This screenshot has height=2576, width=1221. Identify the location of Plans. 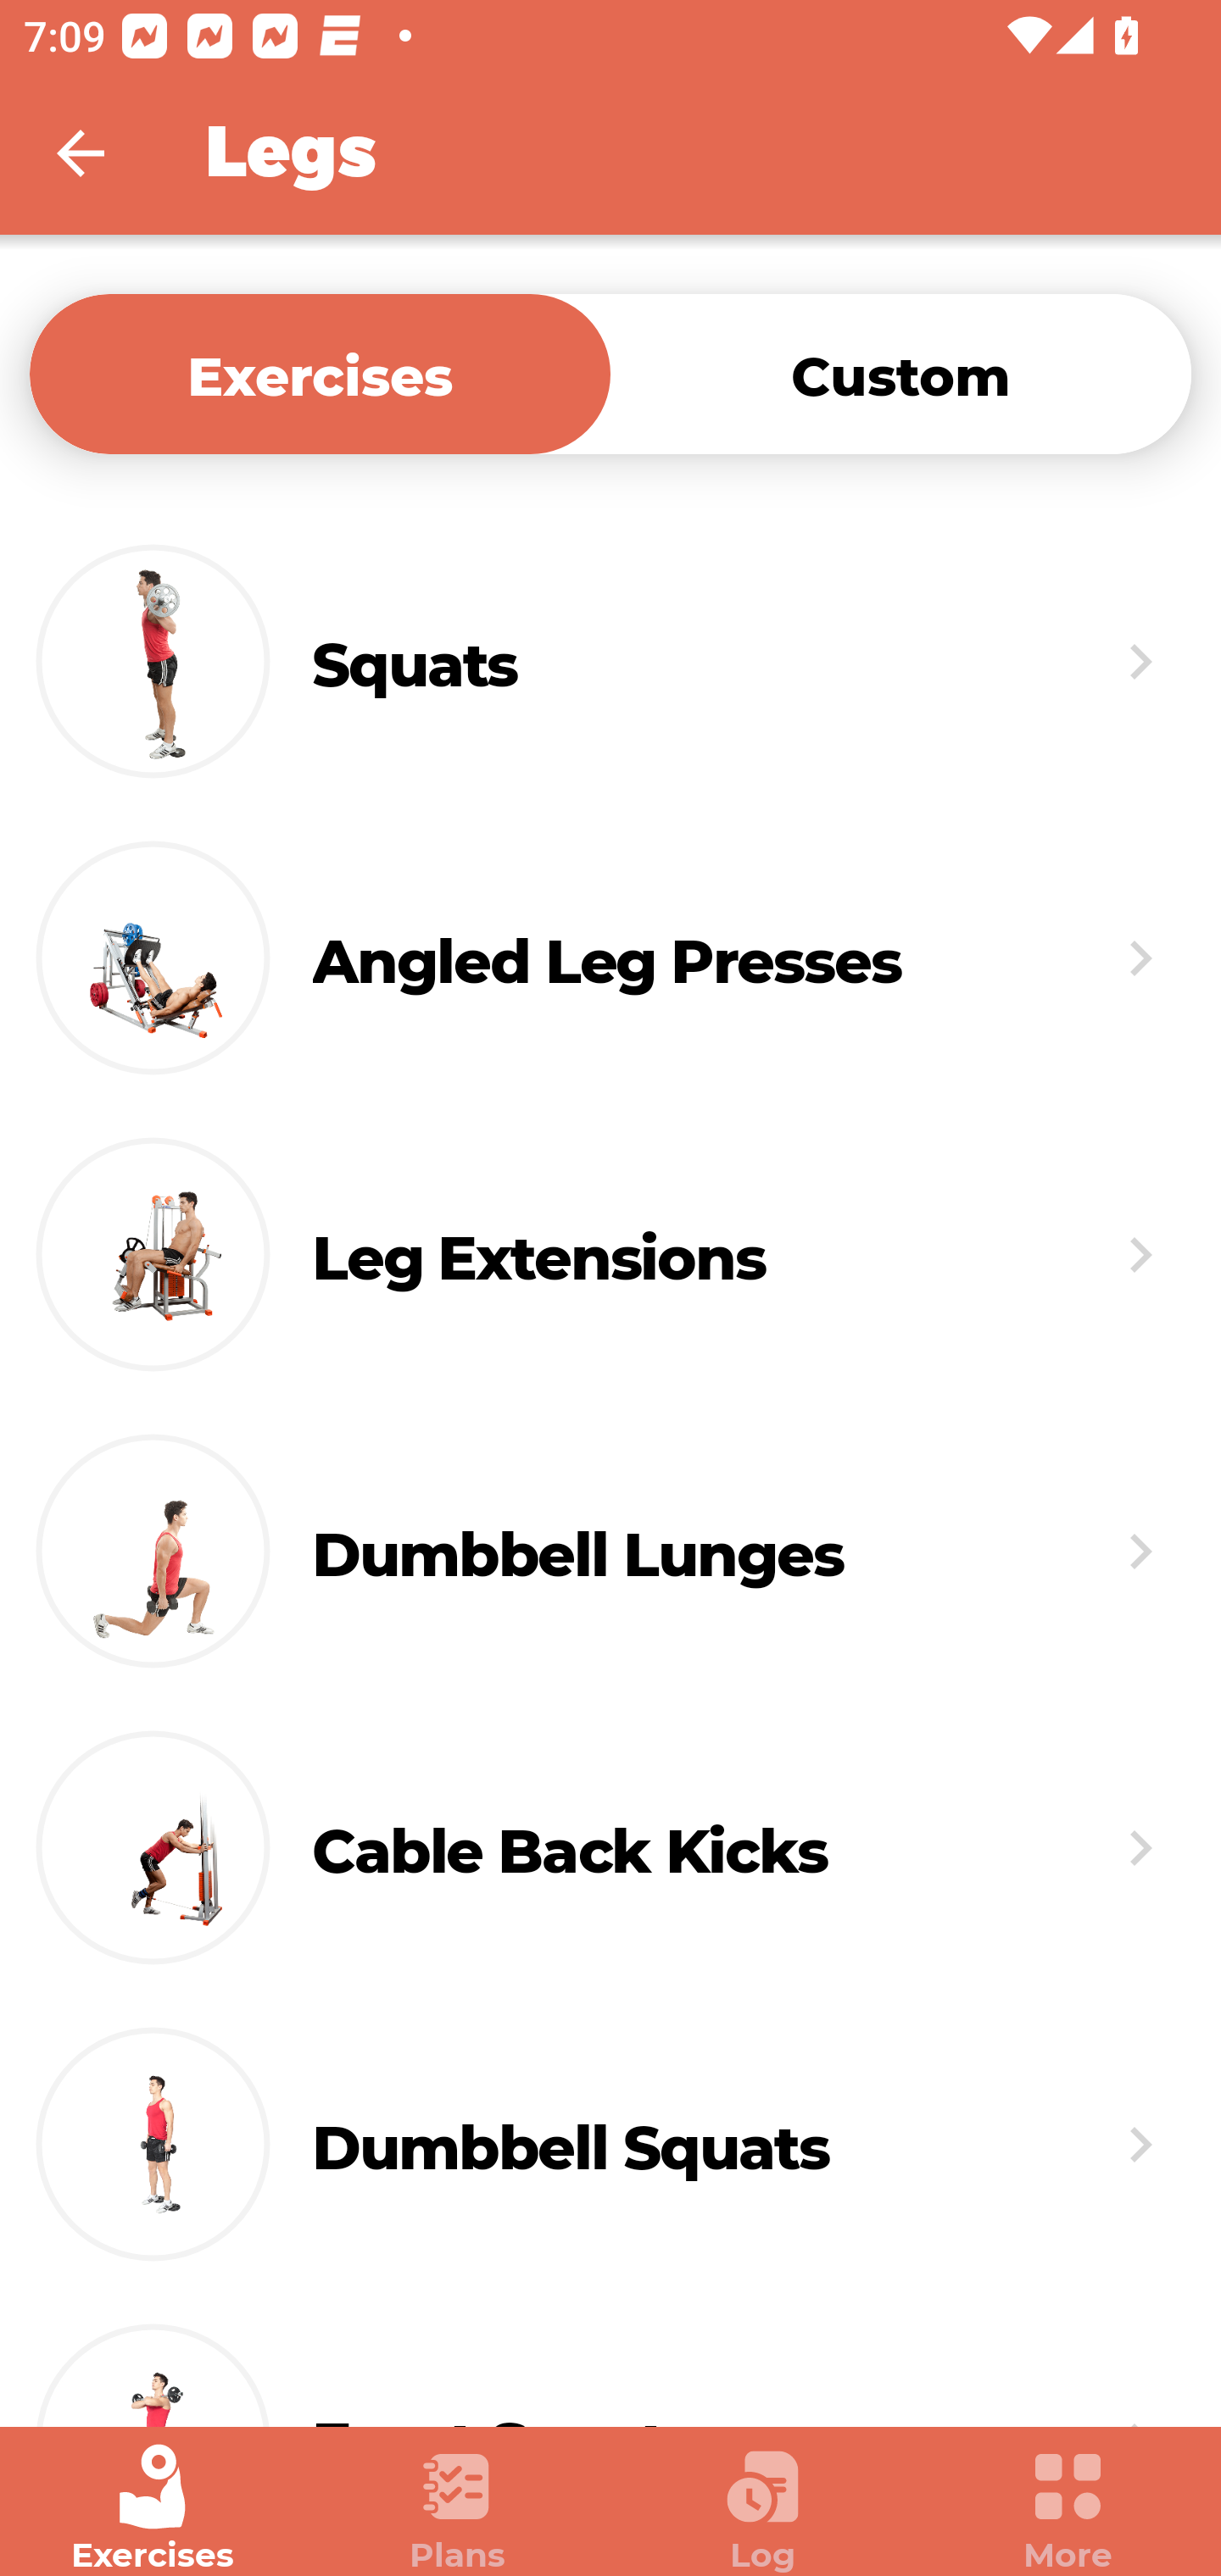
(458, 2508).